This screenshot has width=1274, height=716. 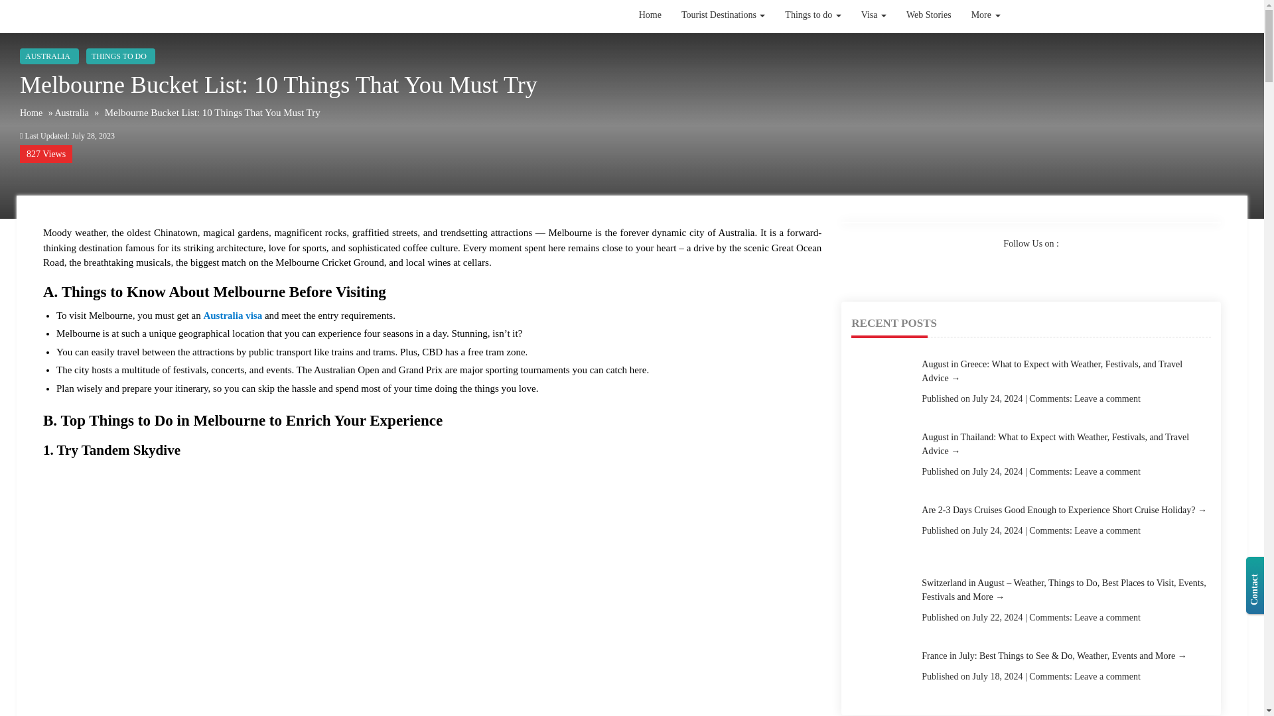 I want to click on Visa, so click(x=873, y=15).